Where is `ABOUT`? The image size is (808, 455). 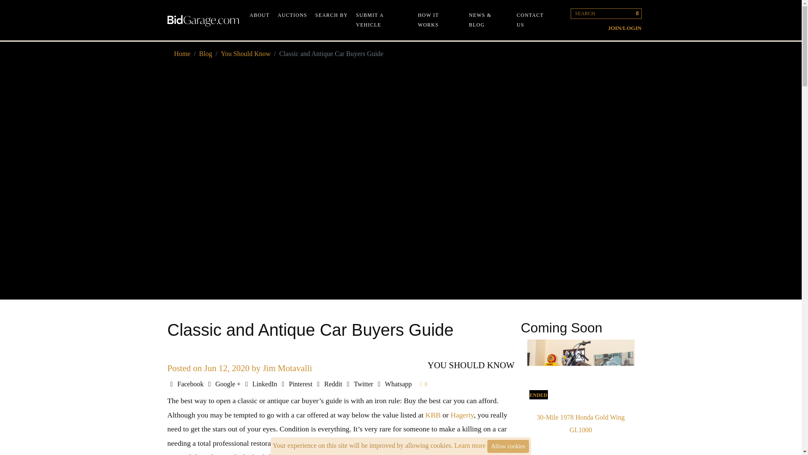
ABOUT is located at coordinates (259, 15).